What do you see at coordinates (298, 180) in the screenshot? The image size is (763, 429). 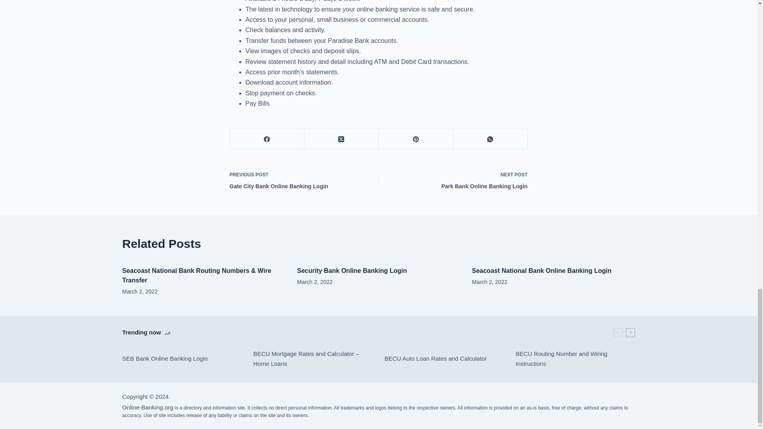 I see `Online-Banking.org` at bounding box center [298, 180].